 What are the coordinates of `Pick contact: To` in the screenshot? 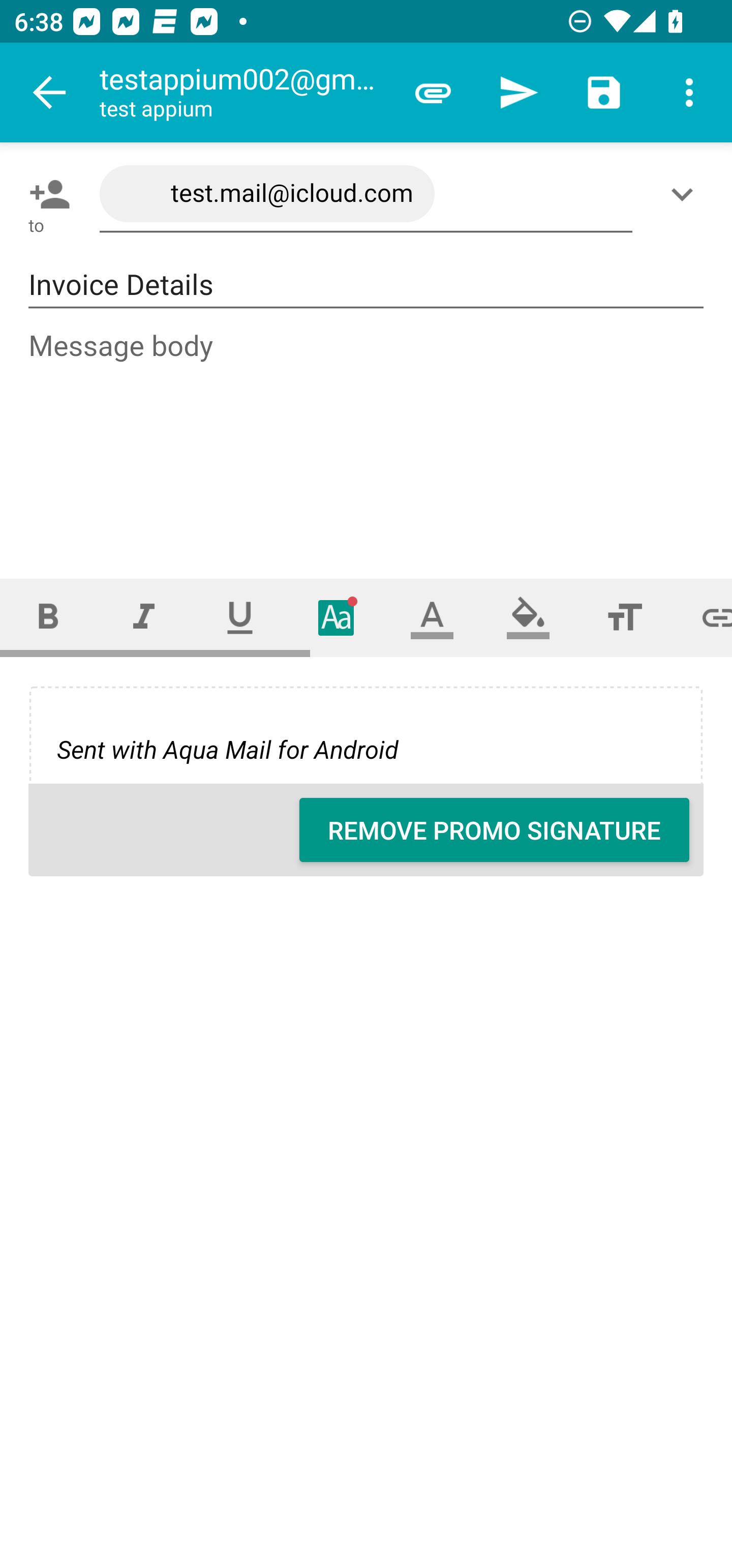 It's located at (46, 194).